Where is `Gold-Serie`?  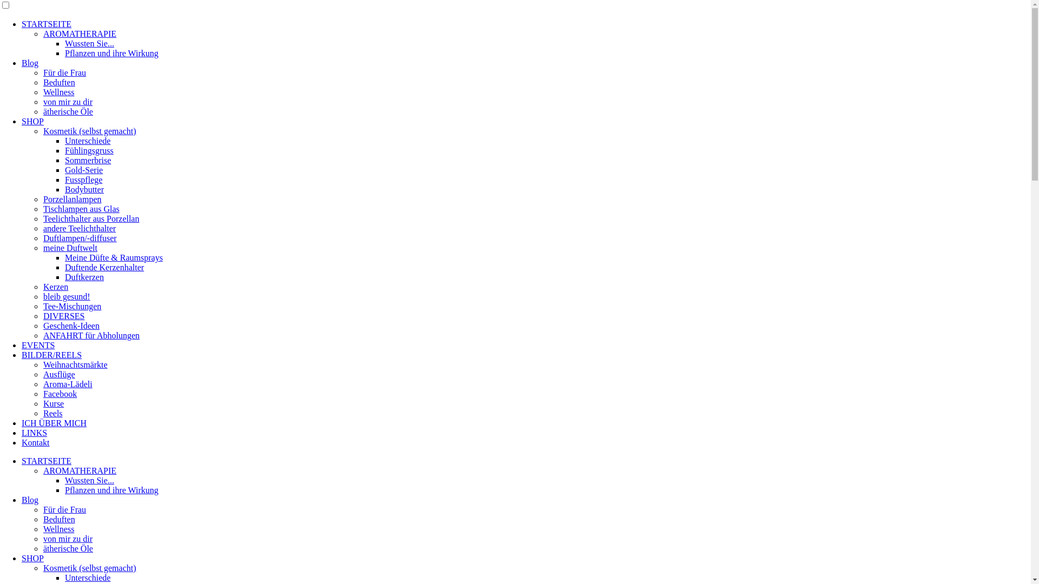
Gold-Serie is located at coordinates (84, 170).